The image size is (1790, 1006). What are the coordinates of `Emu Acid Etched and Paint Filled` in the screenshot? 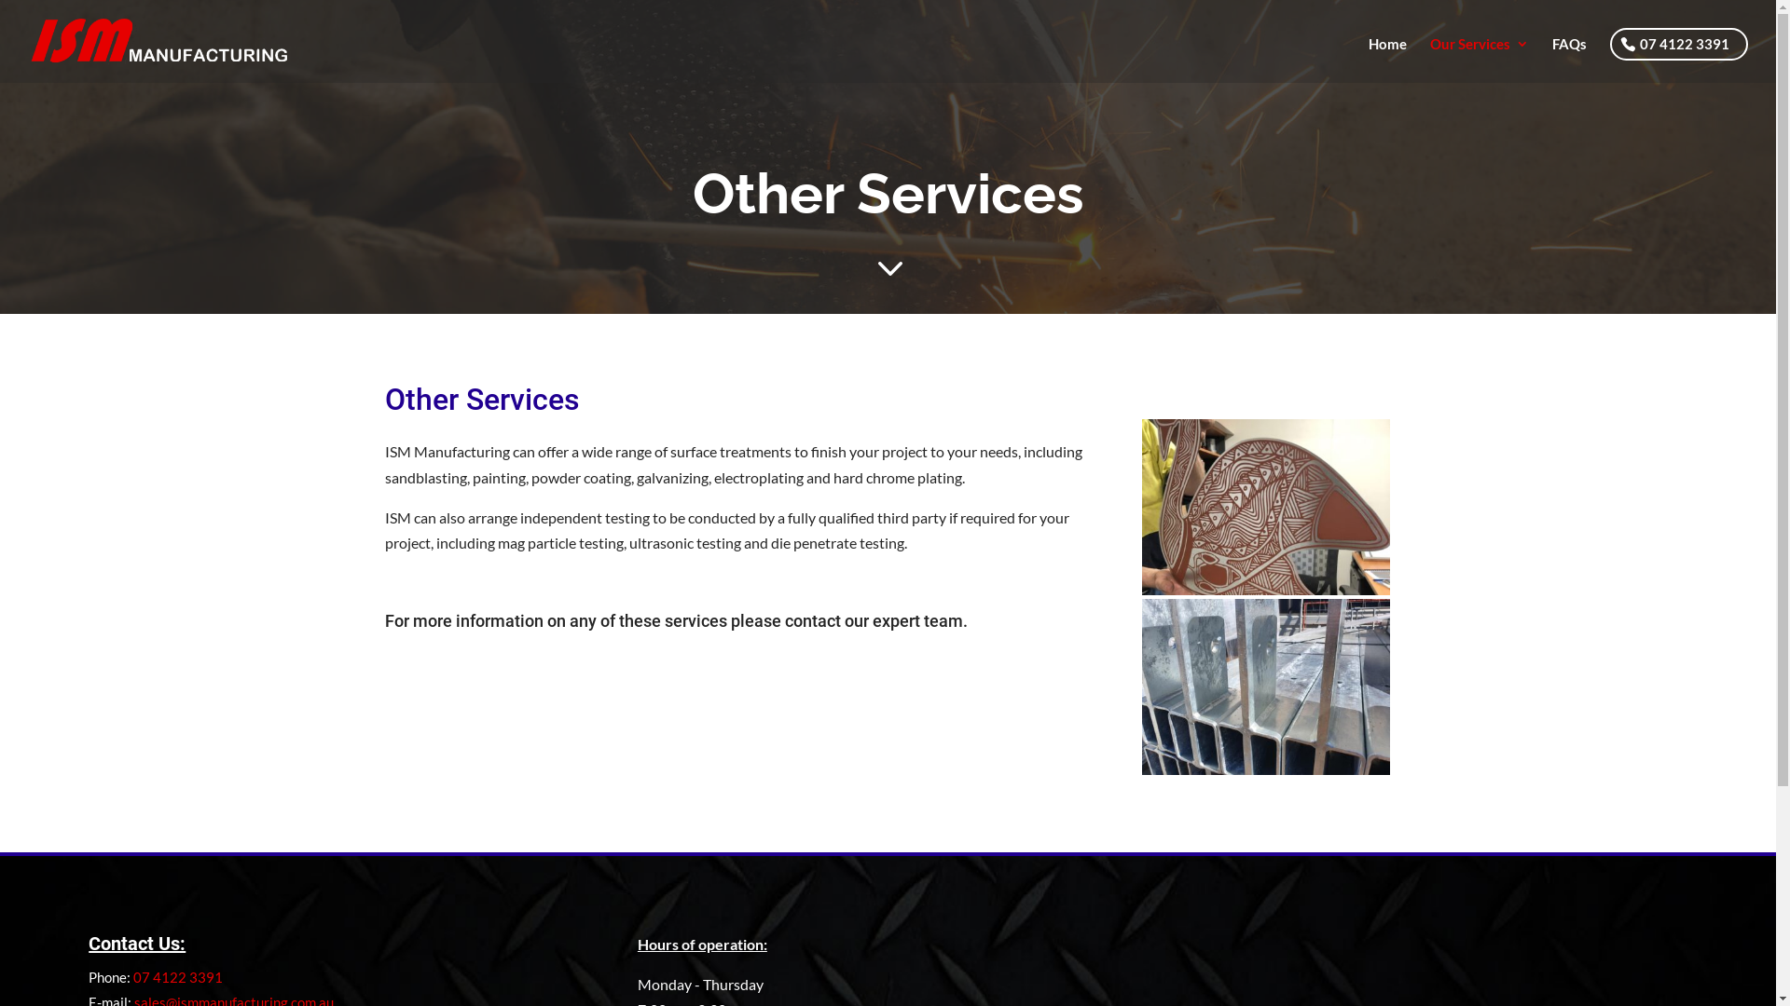 It's located at (1265, 589).